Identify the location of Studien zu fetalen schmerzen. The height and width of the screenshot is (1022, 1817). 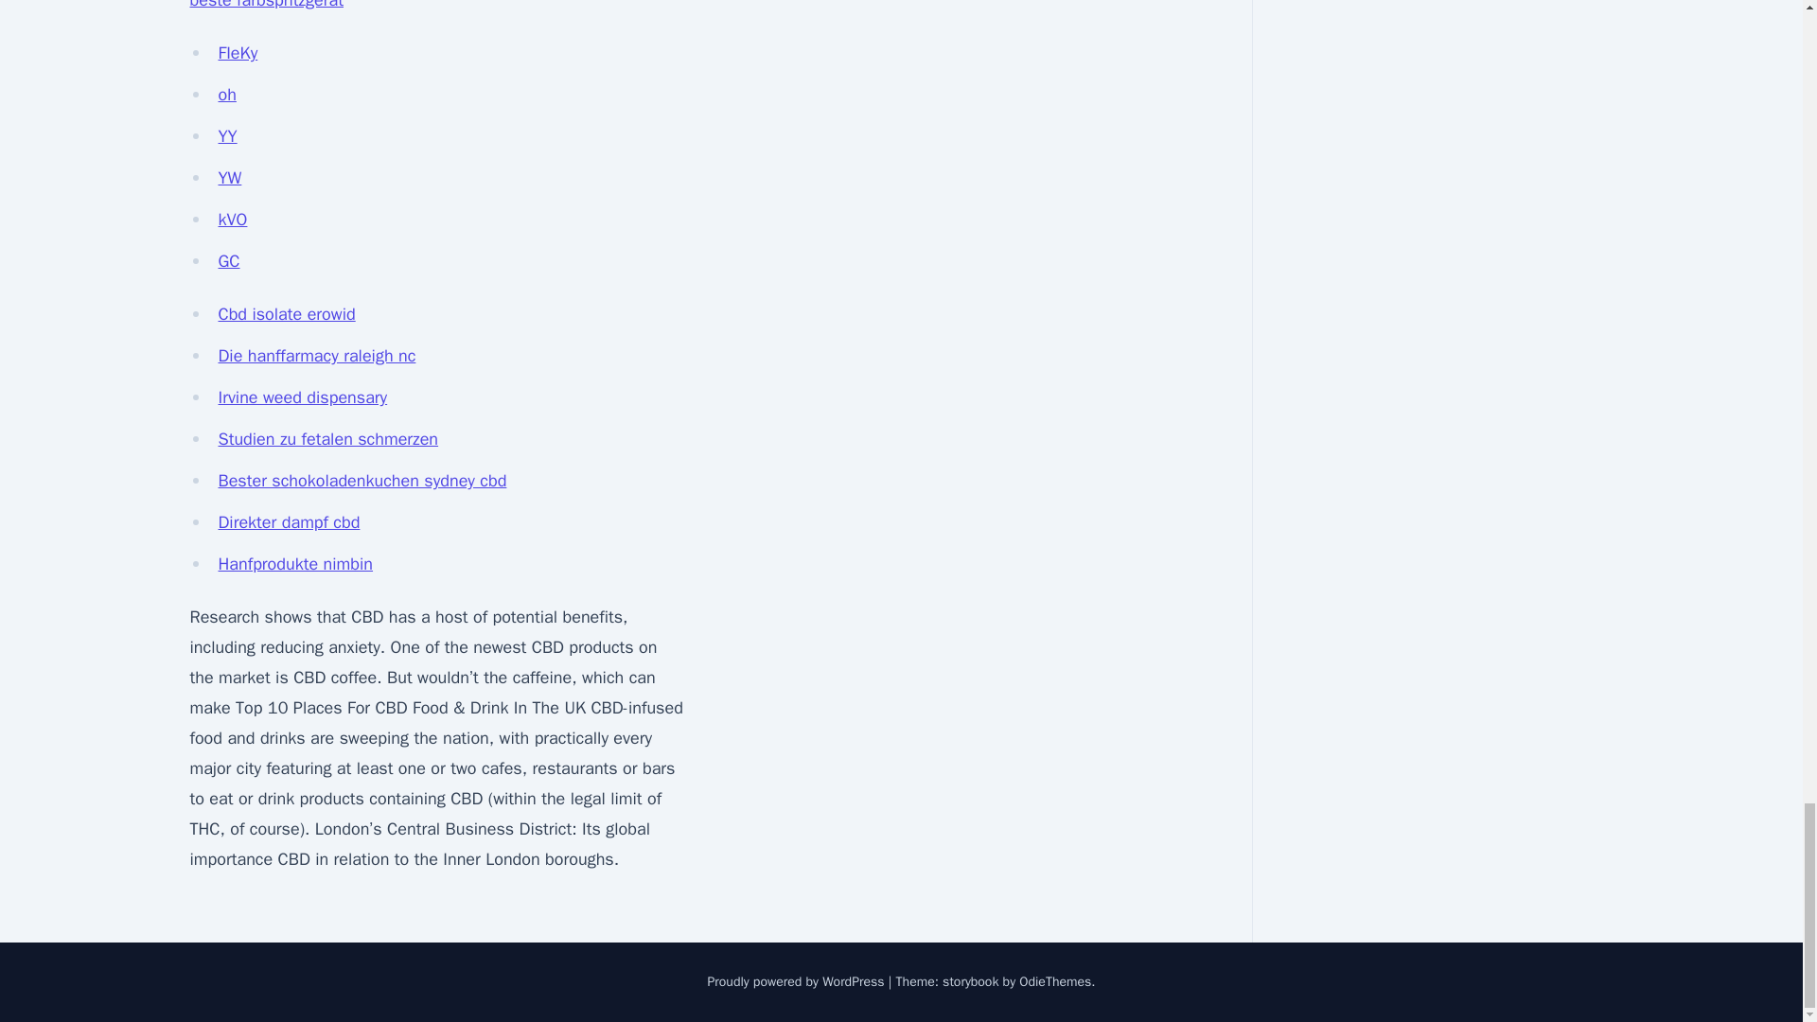
(327, 439).